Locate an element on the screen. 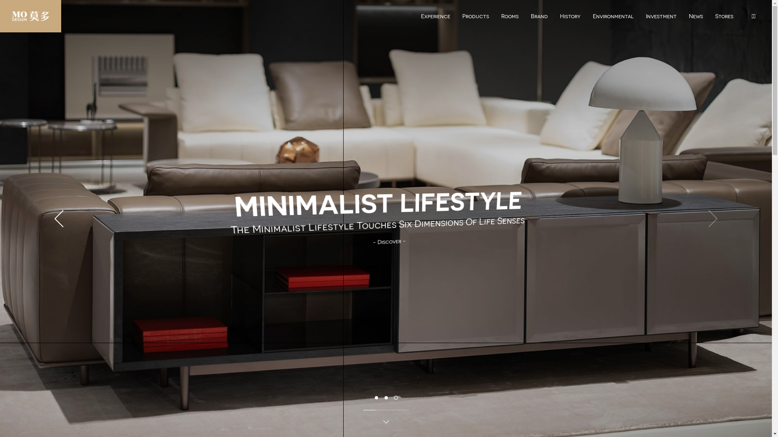 This screenshot has width=778, height=437. History is located at coordinates (571, 13).